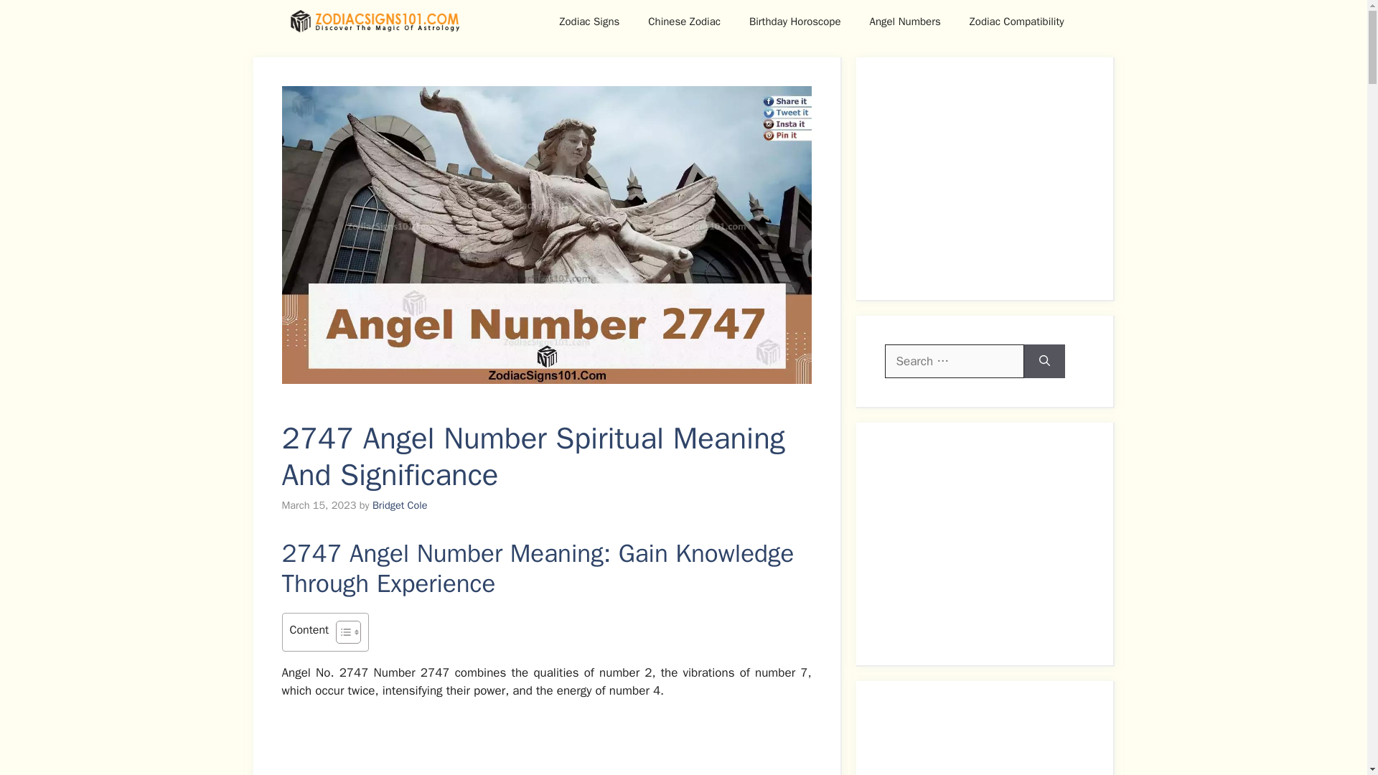  What do you see at coordinates (1016, 22) in the screenshot?
I see `Zodiac Compatibility` at bounding box center [1016, 22].